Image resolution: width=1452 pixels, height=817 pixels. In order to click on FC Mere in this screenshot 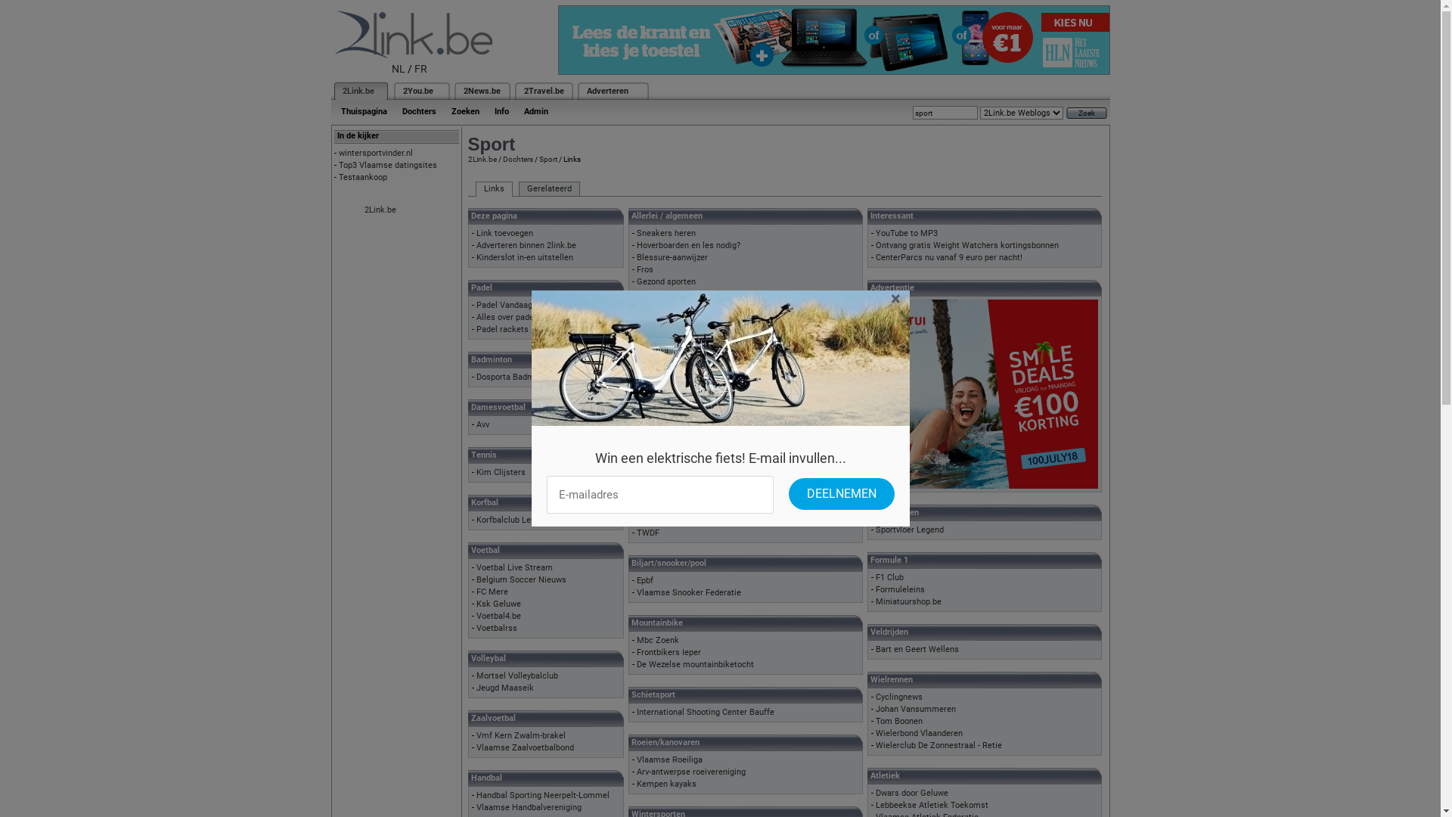, I will do `click(492, 592)`.